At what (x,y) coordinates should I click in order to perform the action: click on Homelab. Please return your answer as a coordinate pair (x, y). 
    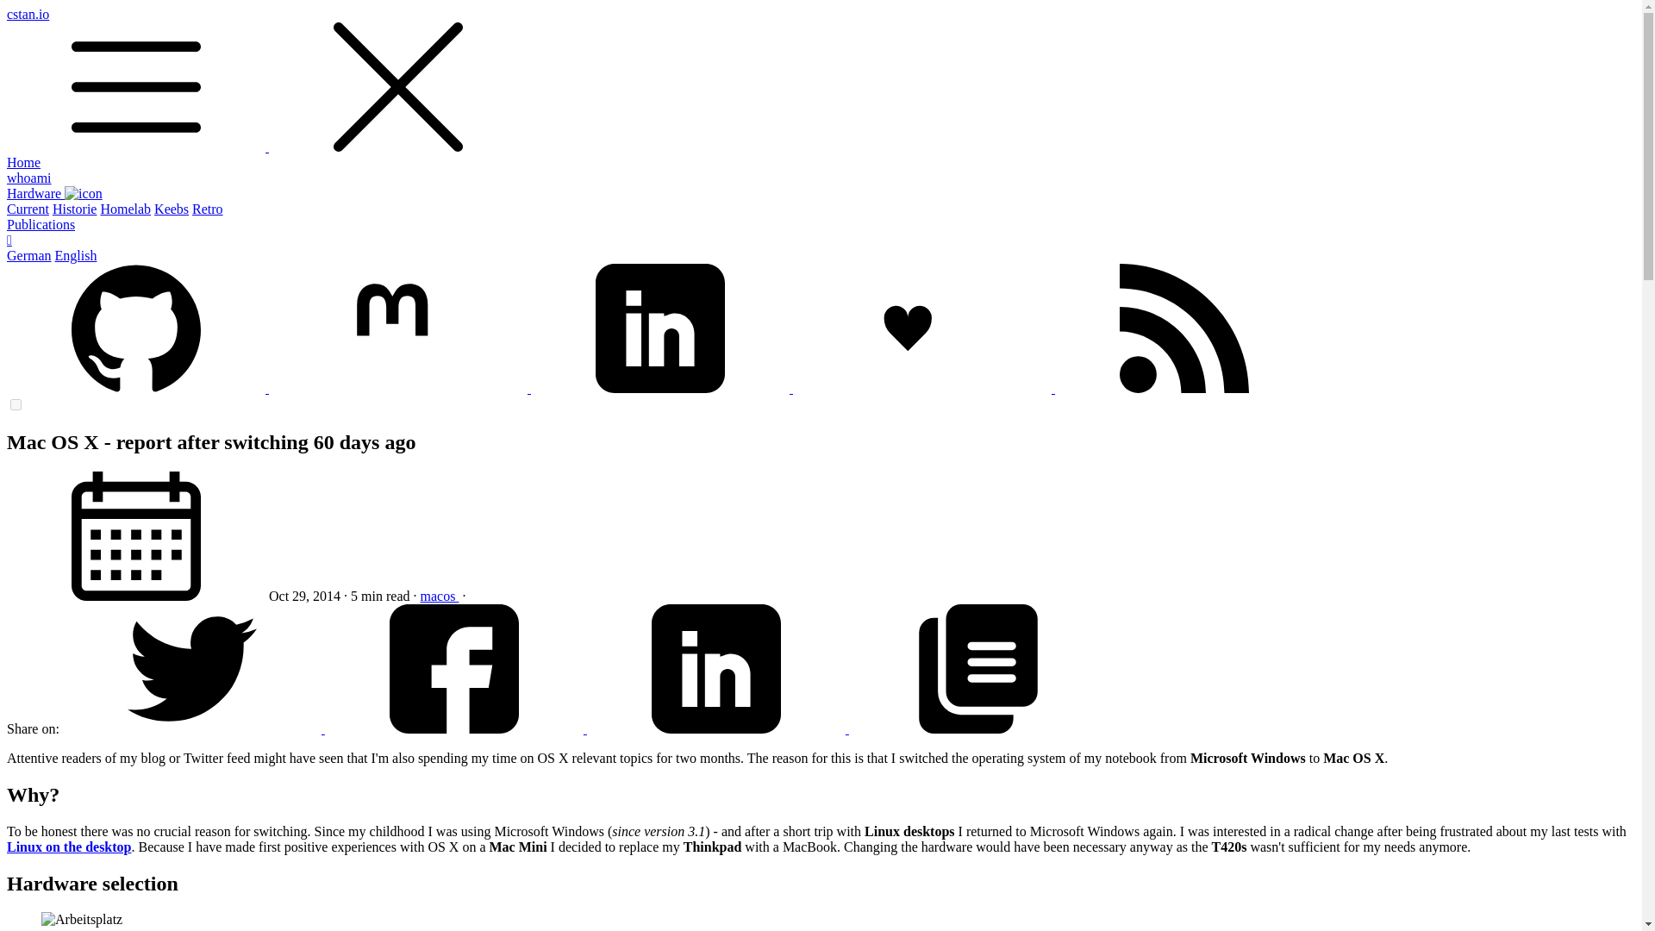
    Looking at the image, I should click on (124, 209).